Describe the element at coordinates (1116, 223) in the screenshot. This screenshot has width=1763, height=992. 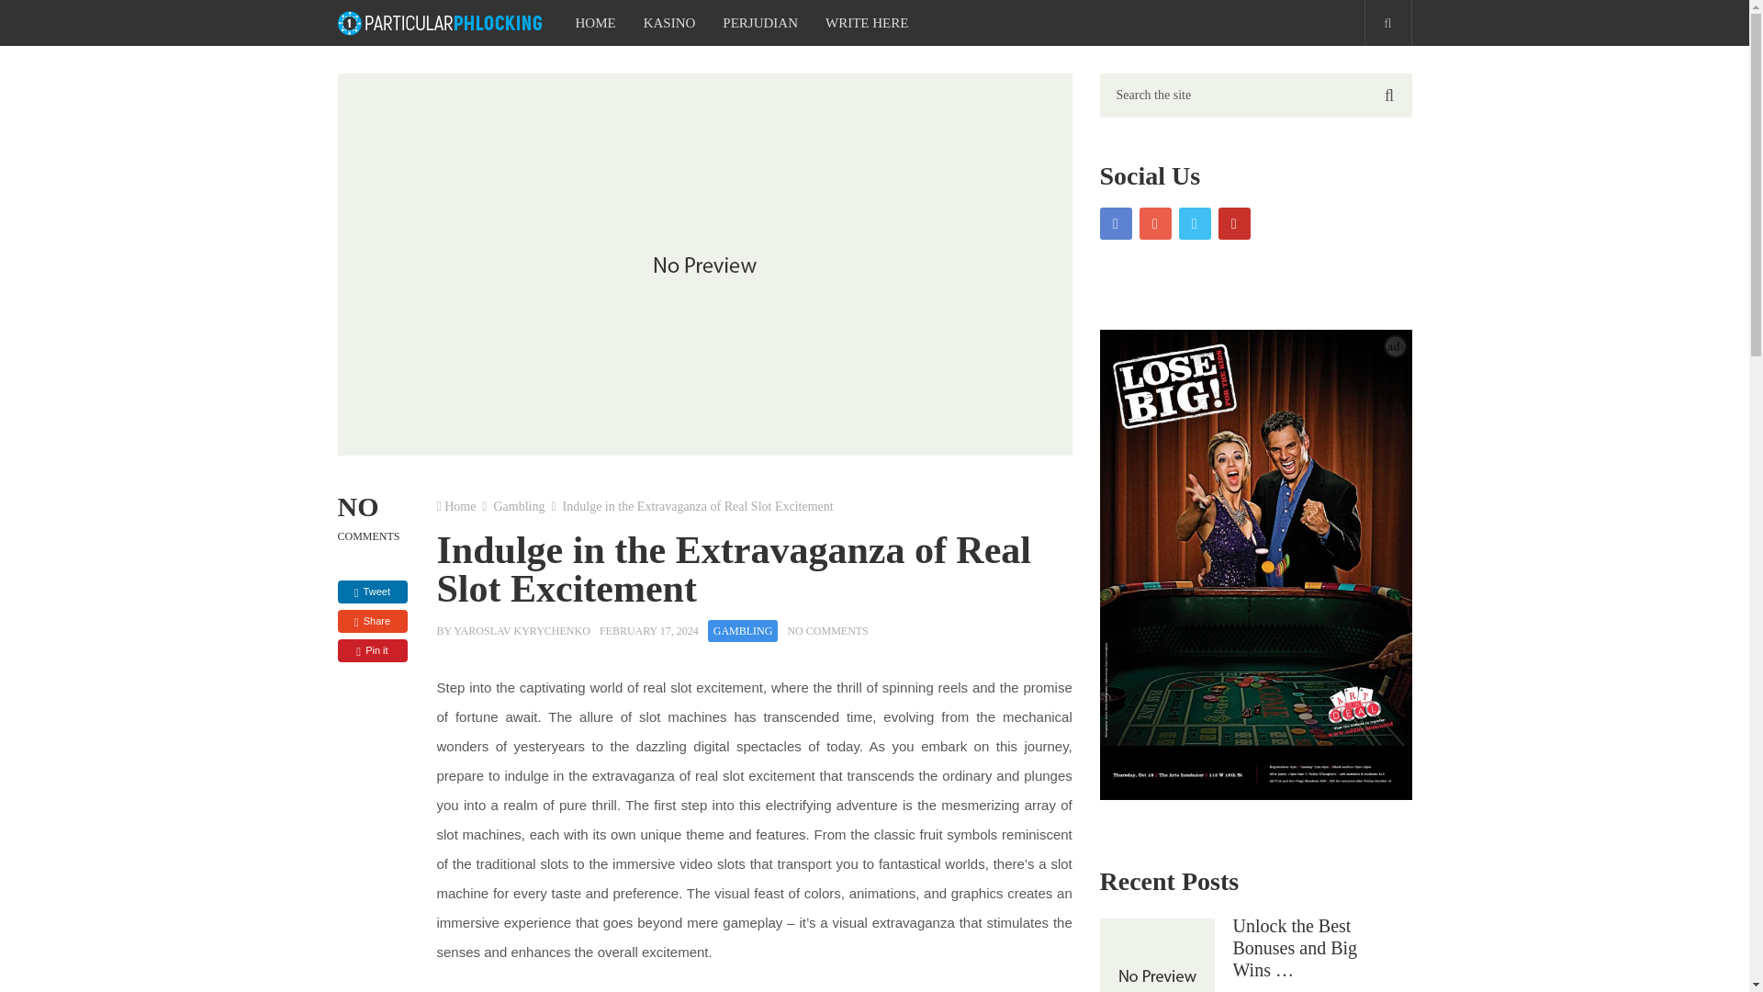
I see `Facebook` at that location.